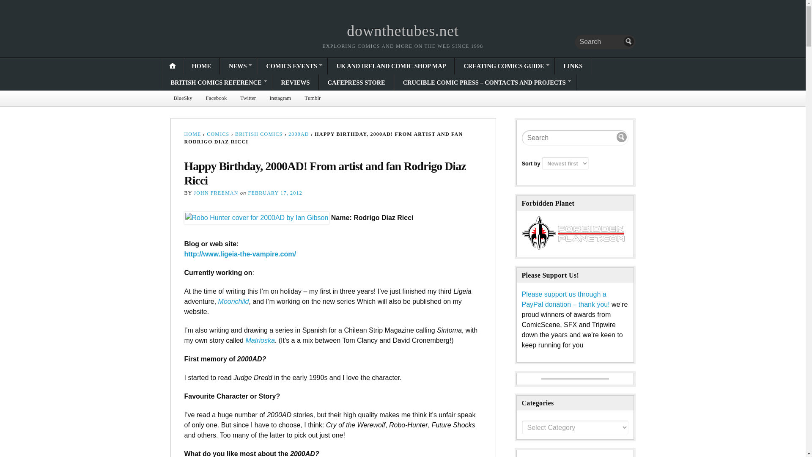  I want to click on 1:00 pm, so click(275, 193).